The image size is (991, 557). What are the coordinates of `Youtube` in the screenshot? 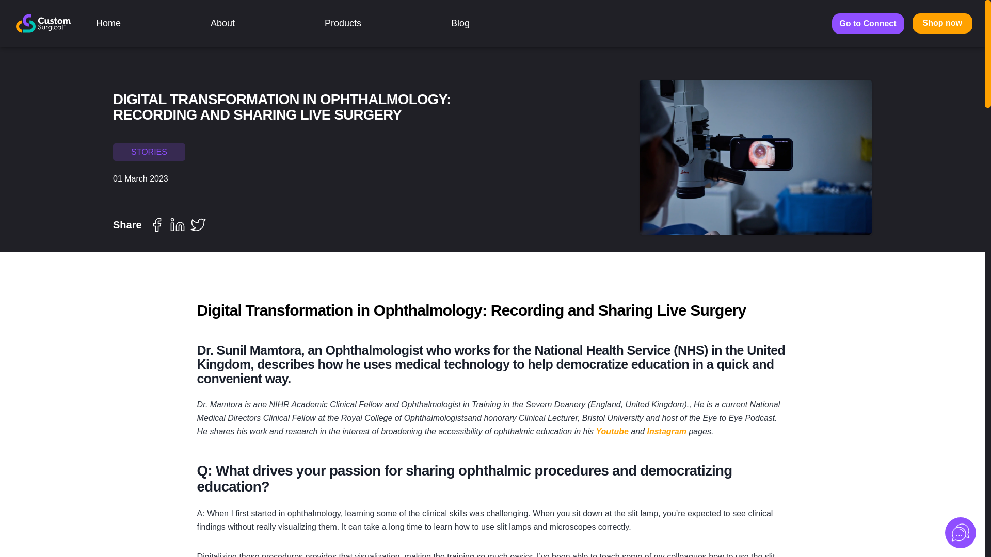 It's located at (612, 431).